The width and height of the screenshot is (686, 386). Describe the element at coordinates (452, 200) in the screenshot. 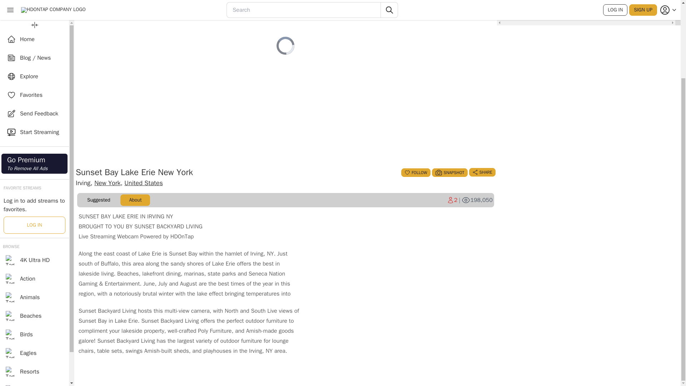

I see `Scenic` at that location.